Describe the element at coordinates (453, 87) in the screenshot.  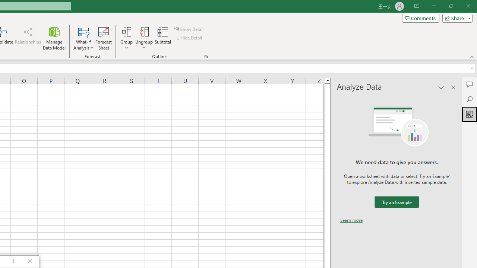
I see `Close pane` at that location.